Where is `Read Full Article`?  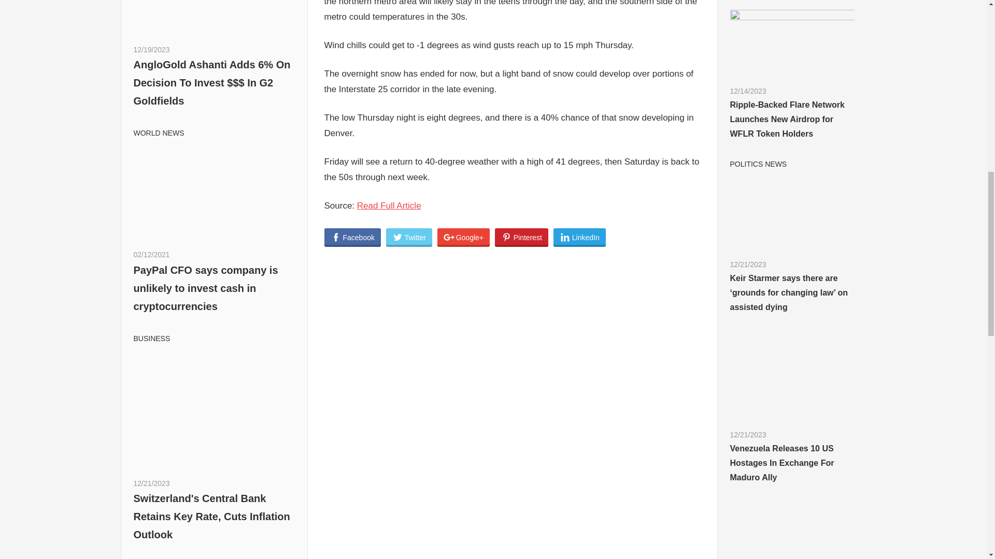 Read Full Article is located at coordinates (389, 205).